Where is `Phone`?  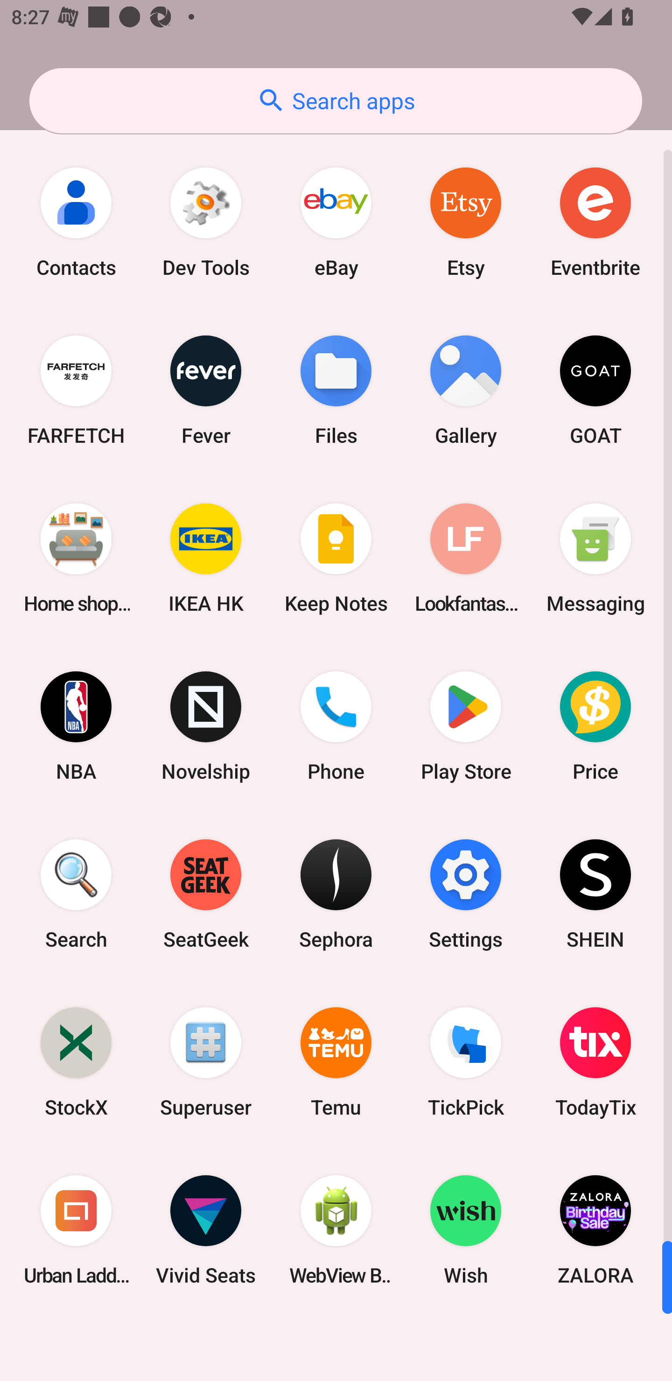
Phone is located at coordinates (336, 725).